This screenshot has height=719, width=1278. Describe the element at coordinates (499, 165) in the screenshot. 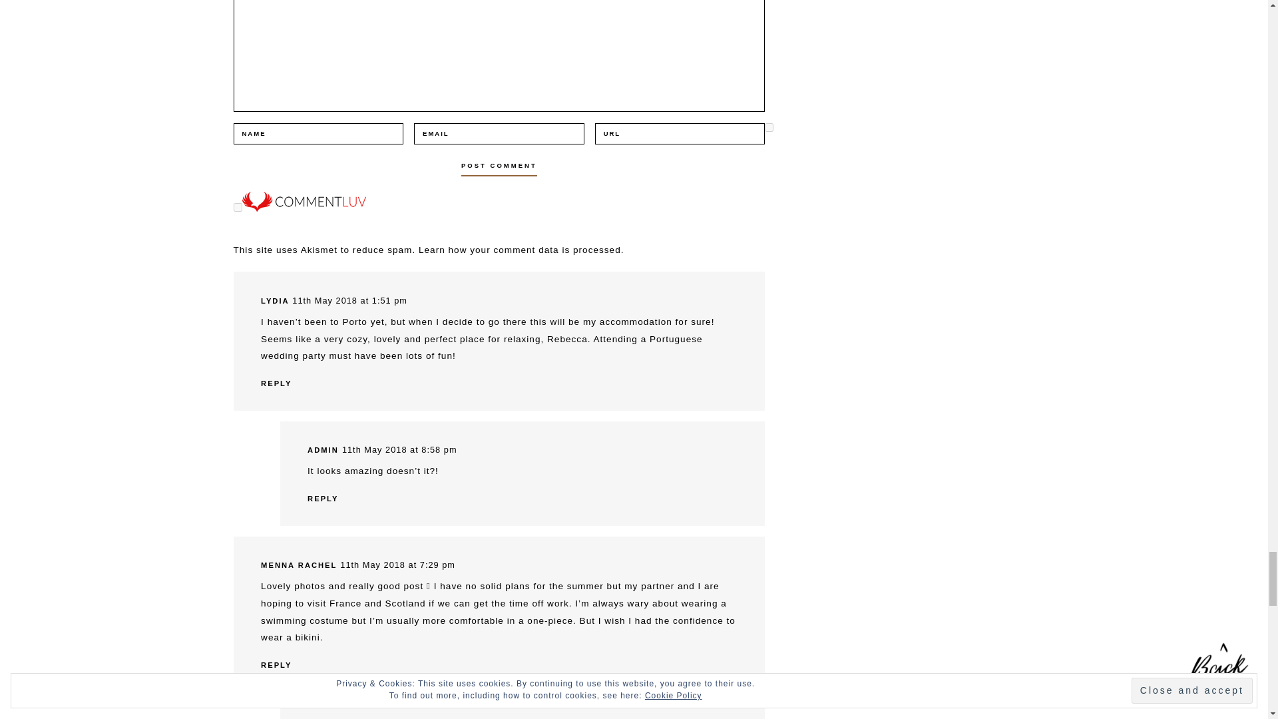

I see `Post Comment` at that location.